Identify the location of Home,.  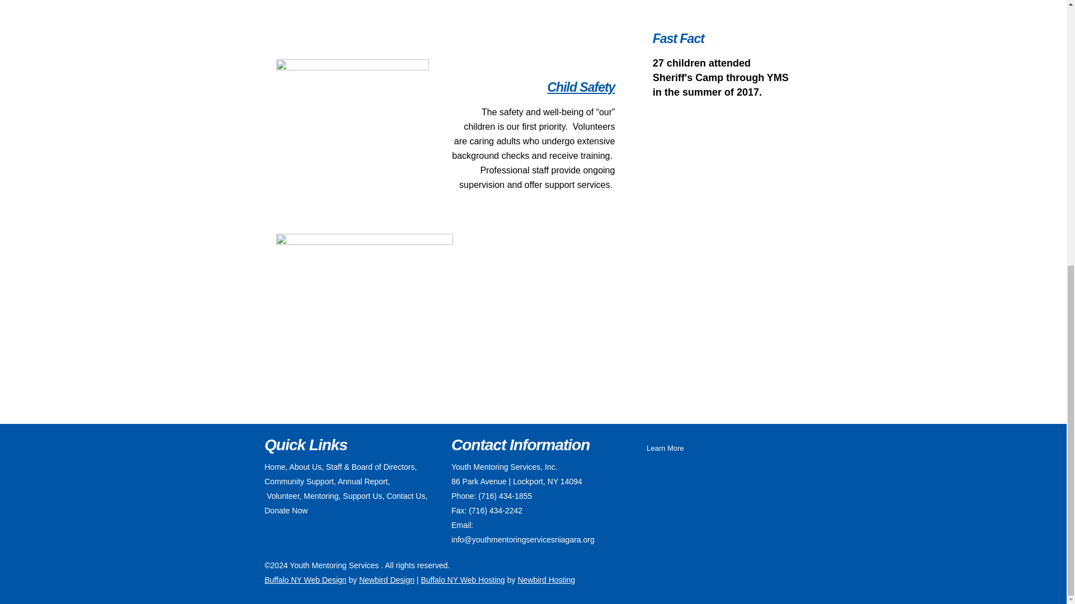
(275, 467).